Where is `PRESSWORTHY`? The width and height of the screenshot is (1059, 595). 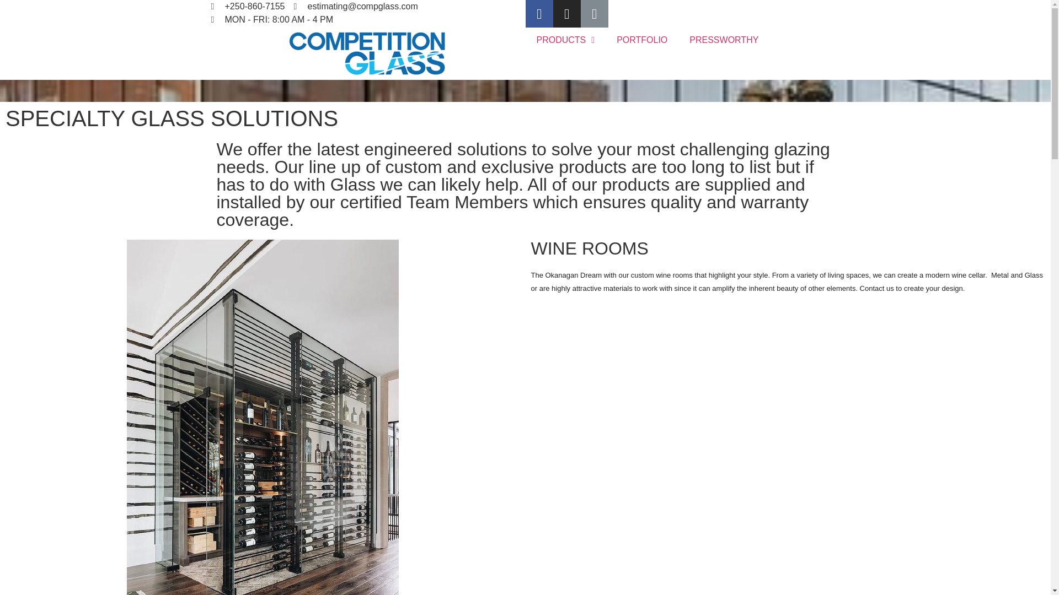 PRESSWORTHY is located at coordinates (724, 40).